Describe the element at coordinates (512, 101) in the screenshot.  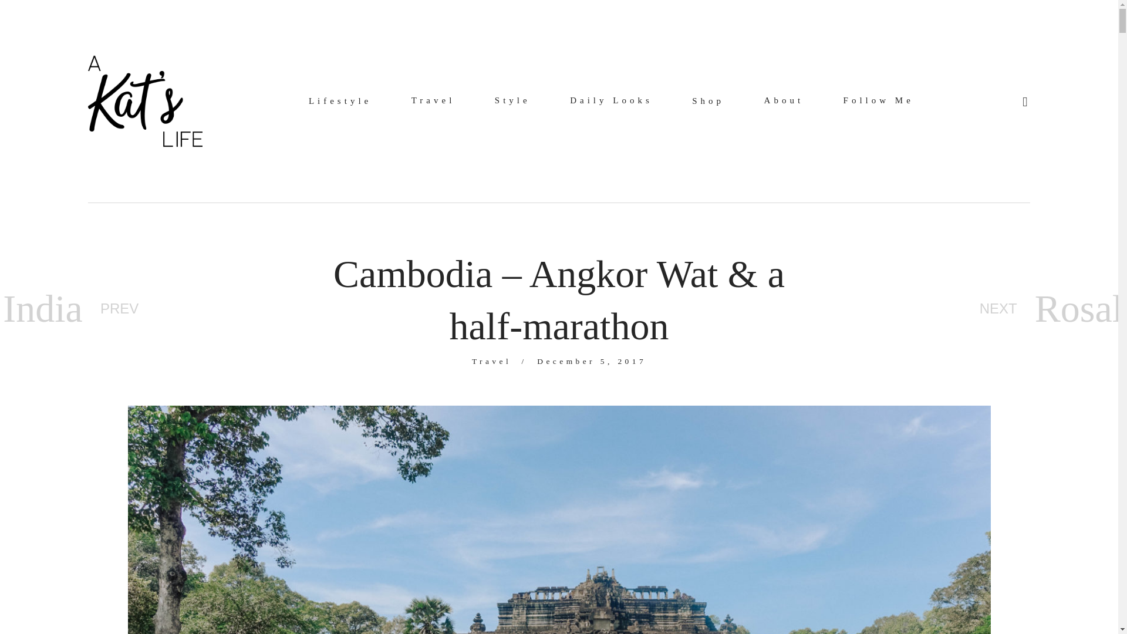
I see `Style` at that location.